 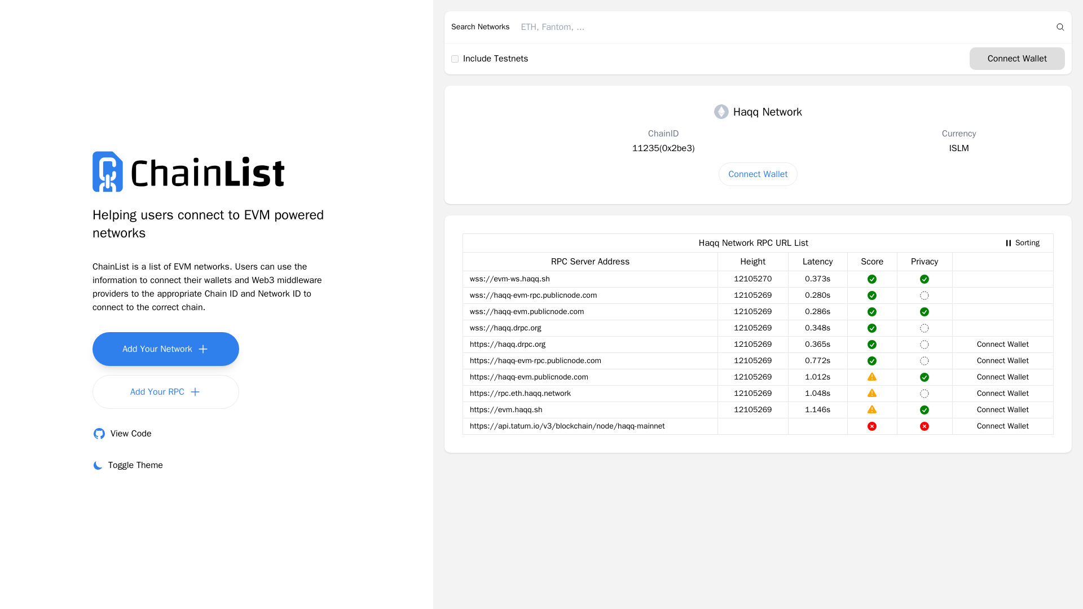 I want to click on Toggle Theme, so click(x=166, y=391).